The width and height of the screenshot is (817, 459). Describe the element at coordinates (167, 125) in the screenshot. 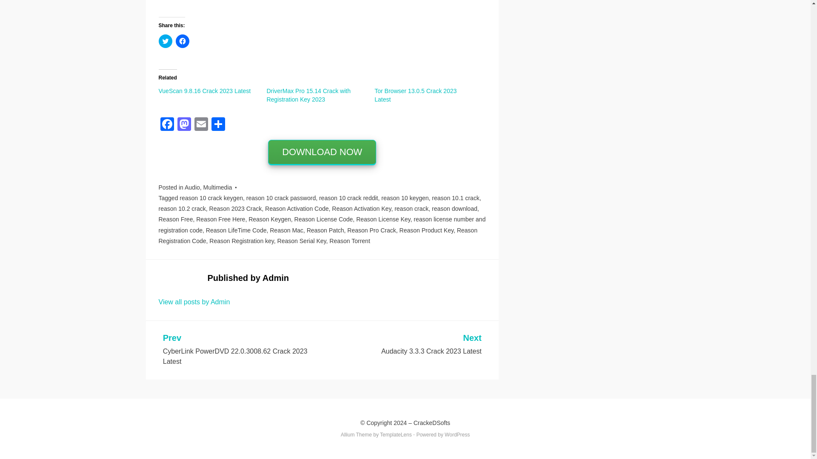

I see `Facebook` at that location.